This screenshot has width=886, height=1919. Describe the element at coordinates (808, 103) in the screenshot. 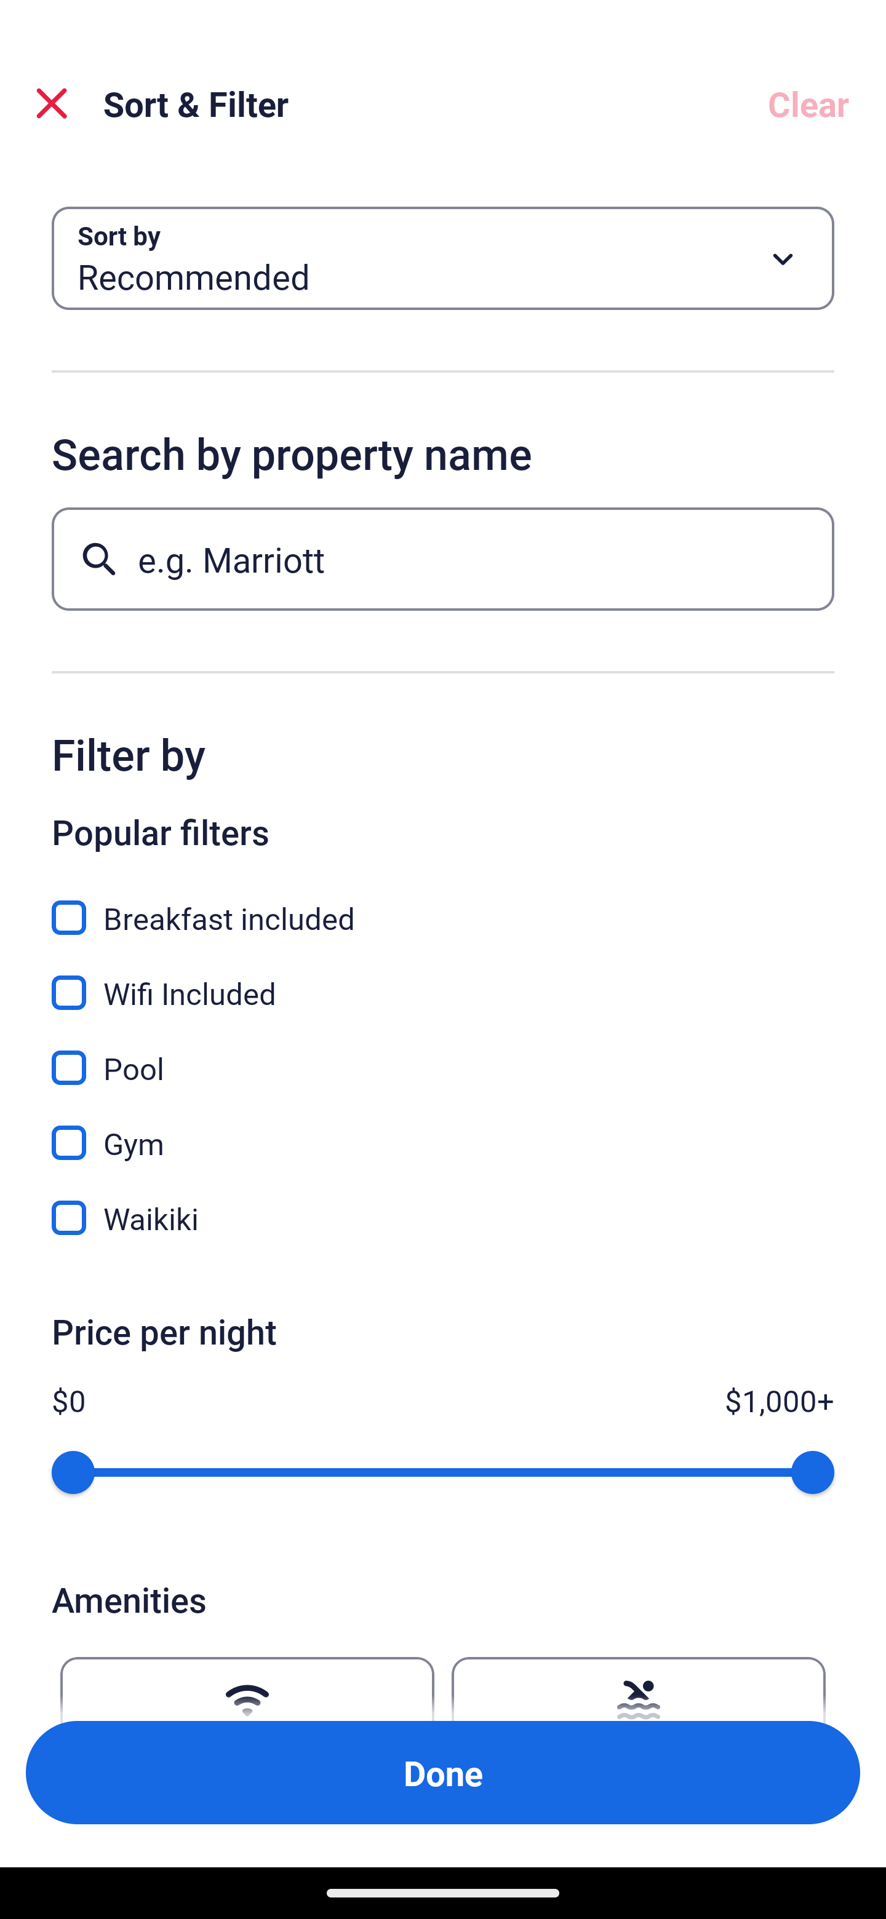

I see `Clear` at that location.